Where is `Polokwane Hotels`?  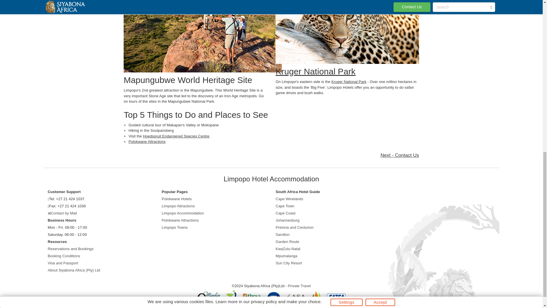 Polokwane Hotels is located at coordinates (177, 199).